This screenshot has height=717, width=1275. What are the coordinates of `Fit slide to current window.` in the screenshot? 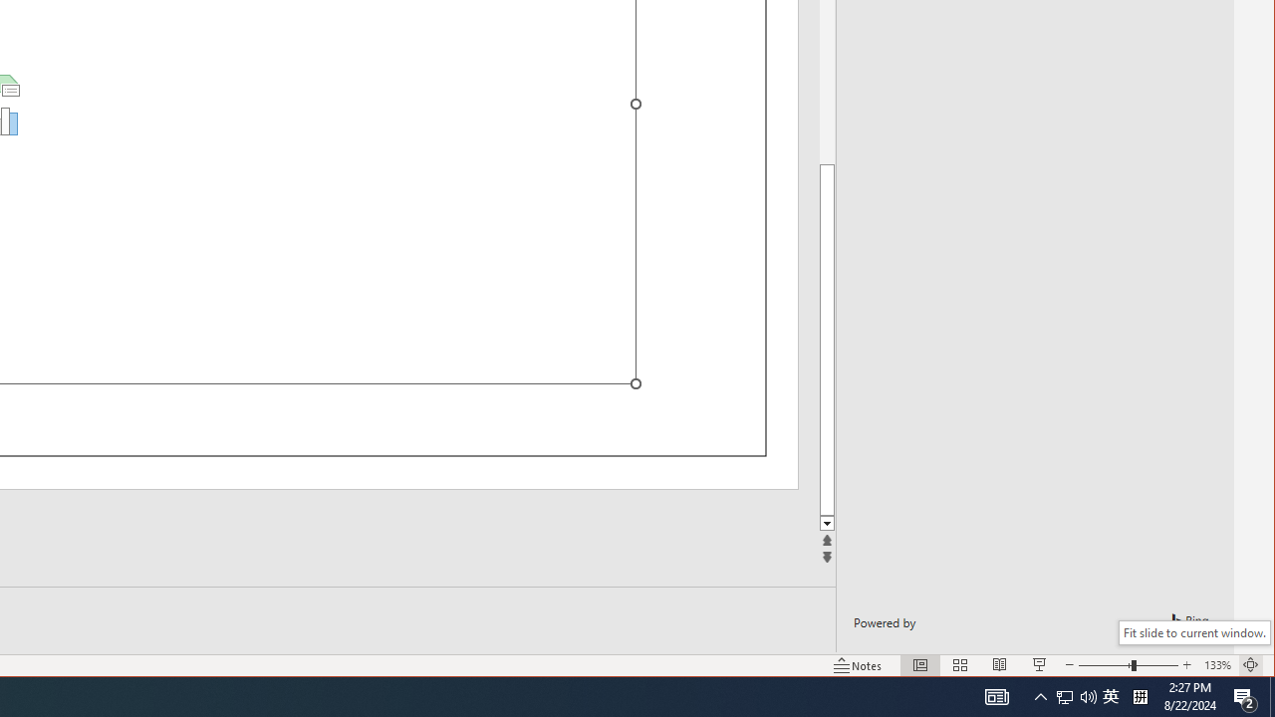 It's located at (1194, 632).